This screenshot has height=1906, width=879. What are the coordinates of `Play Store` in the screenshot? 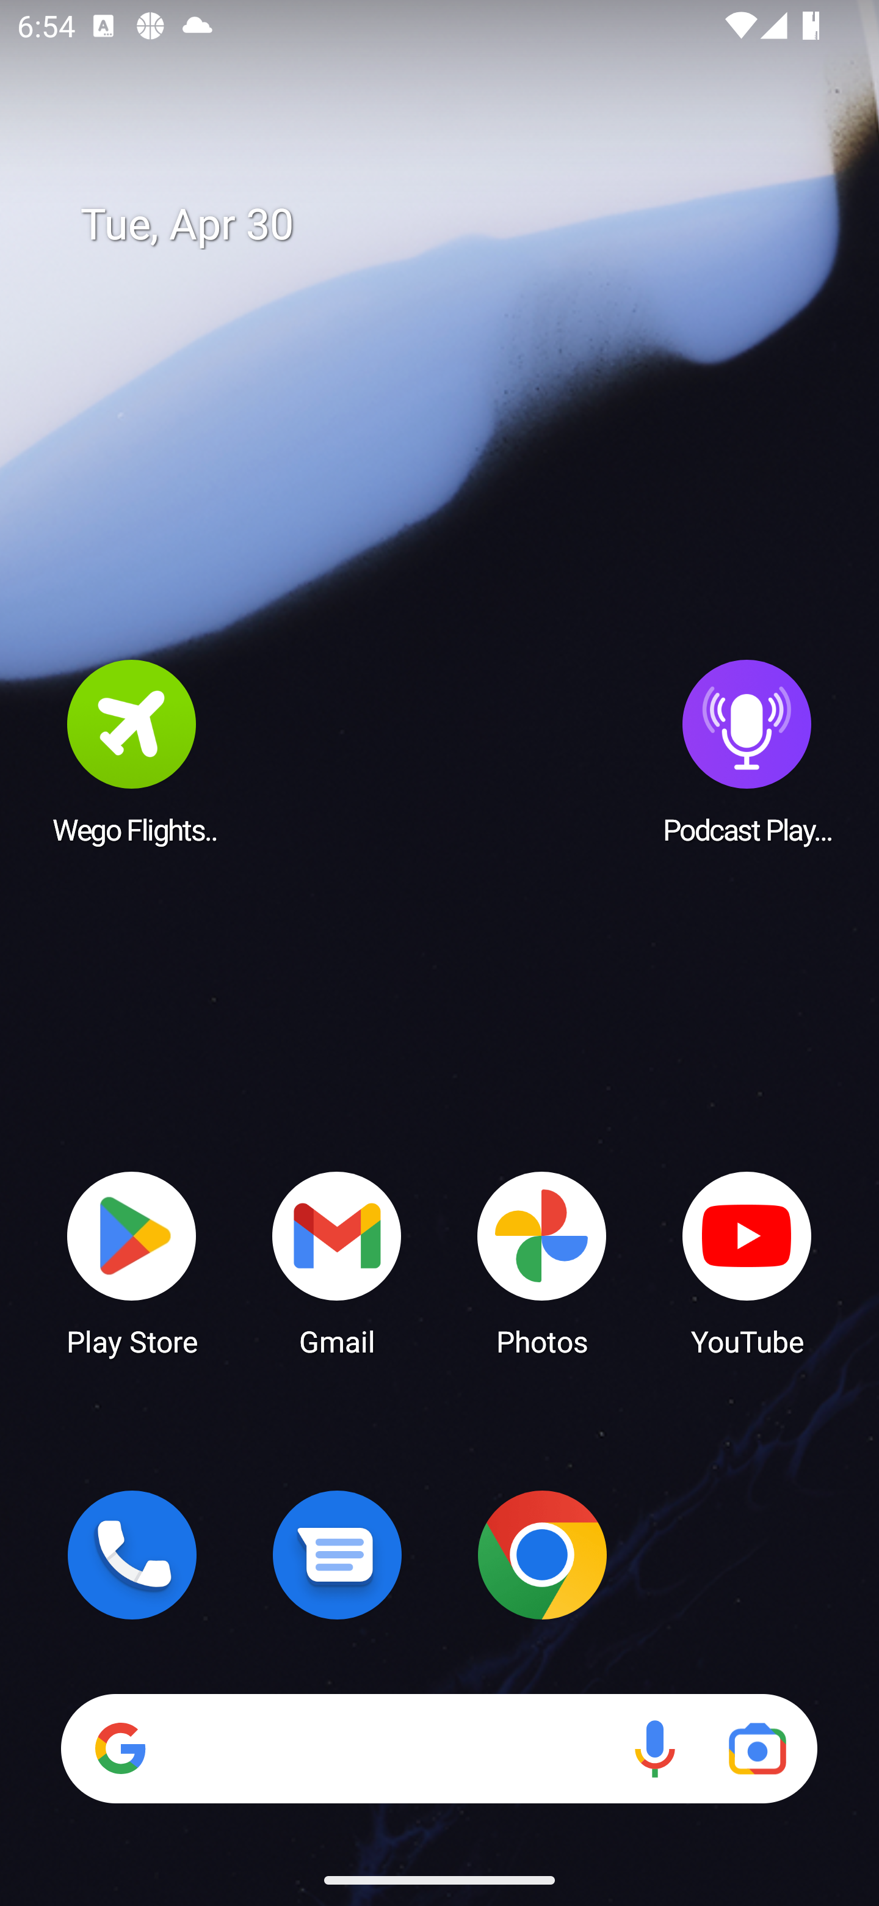 It's located at (132, 1262).